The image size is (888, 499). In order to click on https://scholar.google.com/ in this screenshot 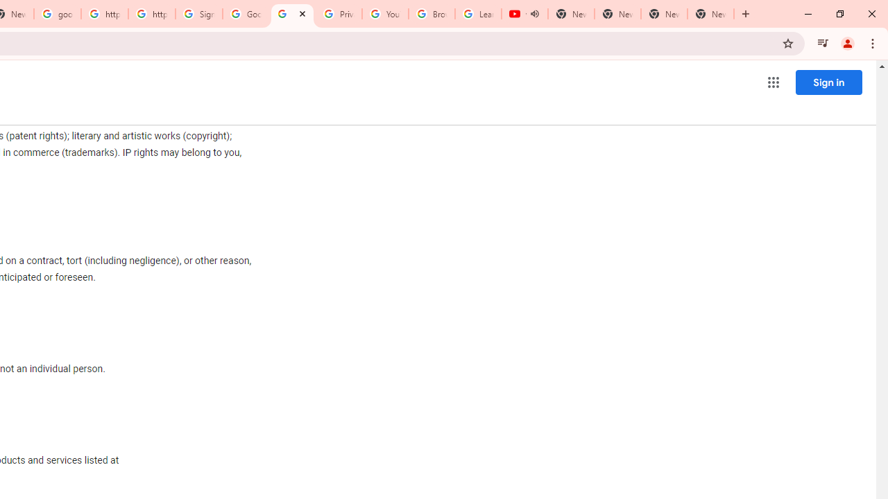, I will do `click(104, 14)`.